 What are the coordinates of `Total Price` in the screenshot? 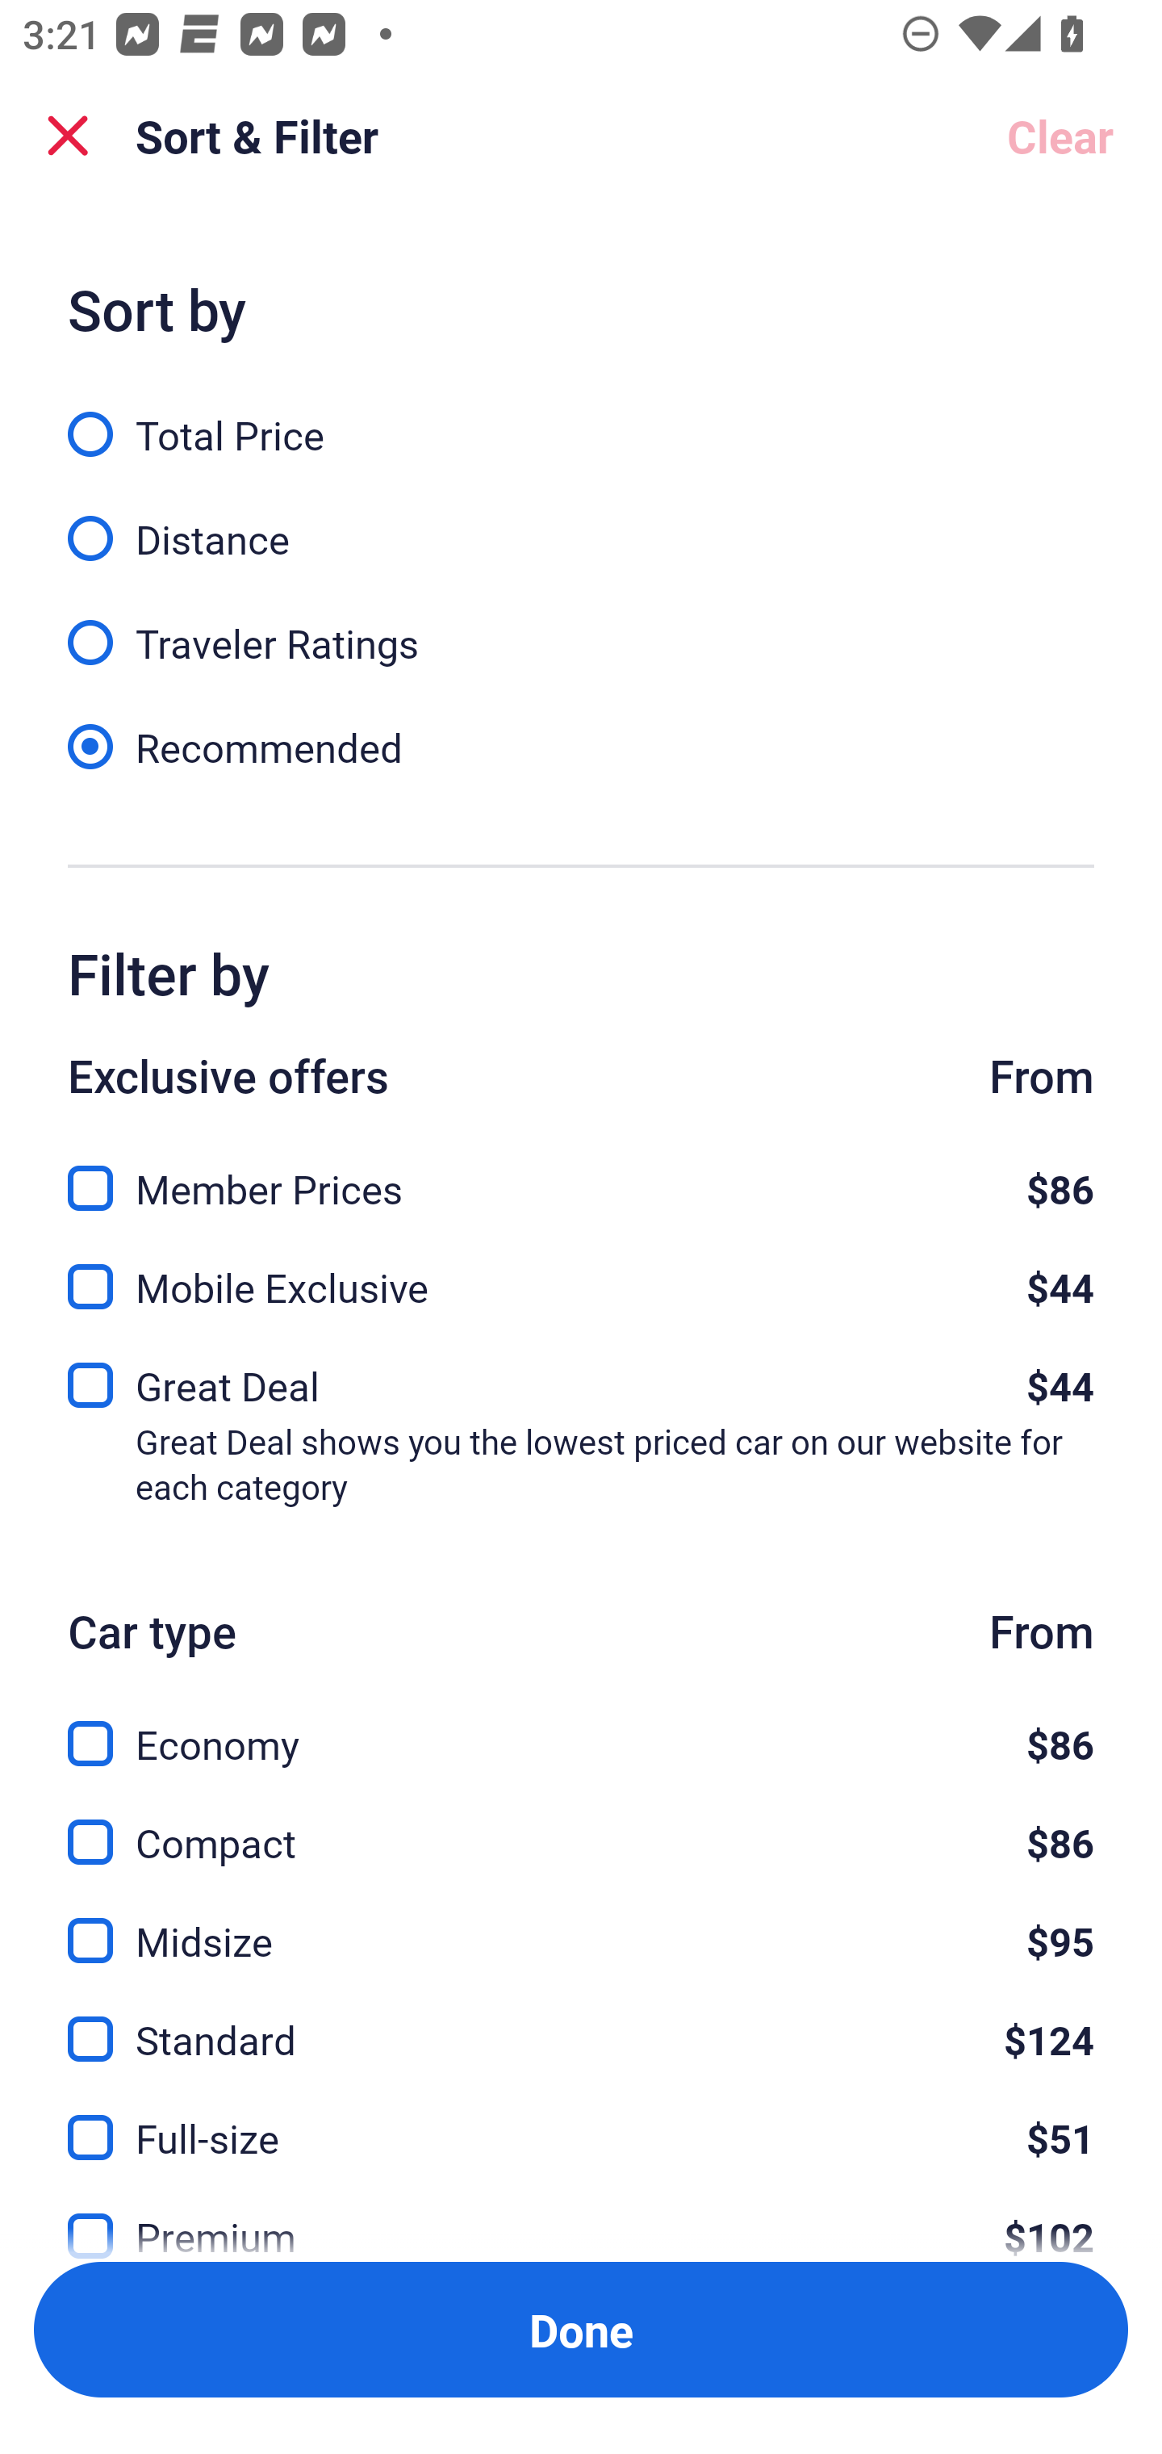 It's located at (581, 417).